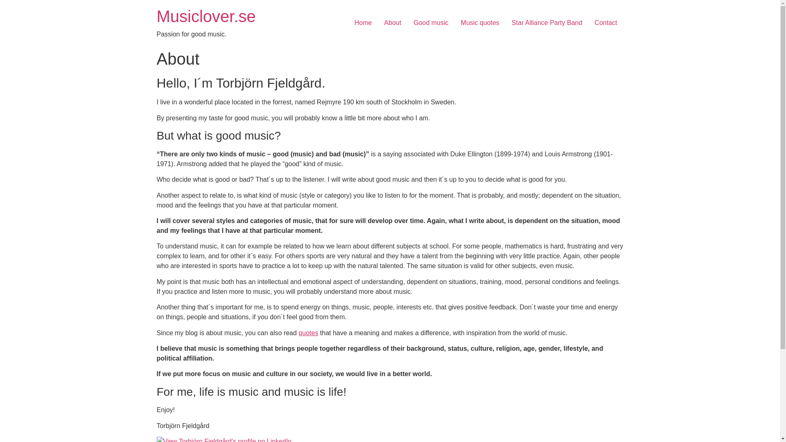 This screenshot has width=786, height=442. What do you see at coordinates (363, 23) in the screenshot?
I see `Home` at bounding box center [363, 23].